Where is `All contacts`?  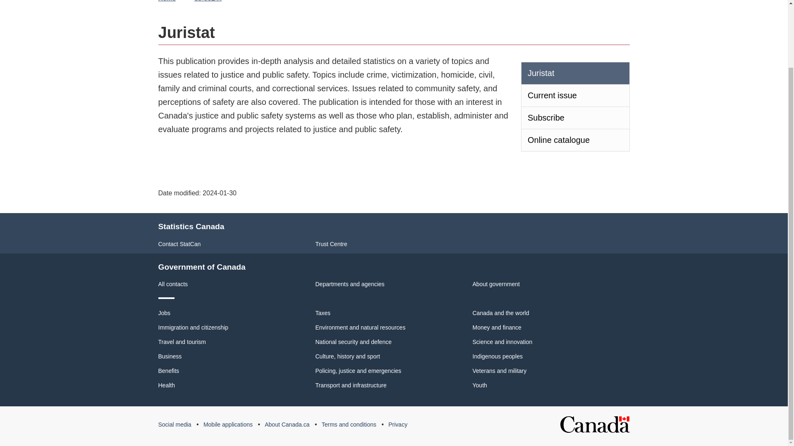
All contacts is located at coordinates (173, 284).